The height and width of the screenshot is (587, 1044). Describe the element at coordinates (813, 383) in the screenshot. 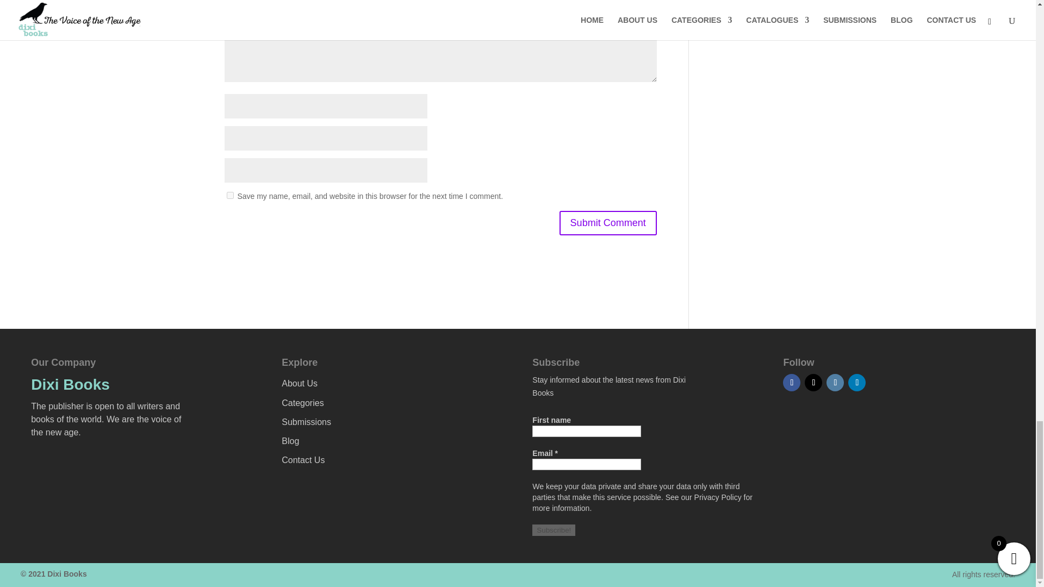

I see `Follow on Twitter` at that location.